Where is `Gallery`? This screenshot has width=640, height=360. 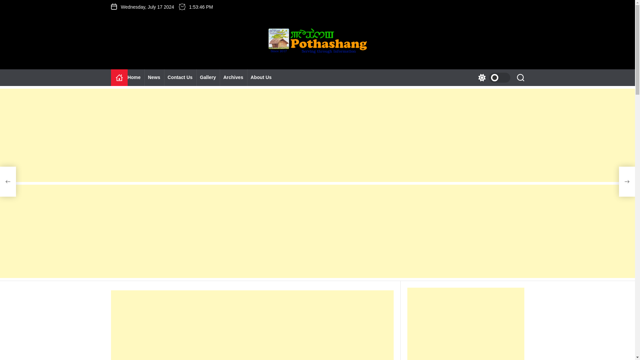 Gallery is located at coordinates (208, 78).